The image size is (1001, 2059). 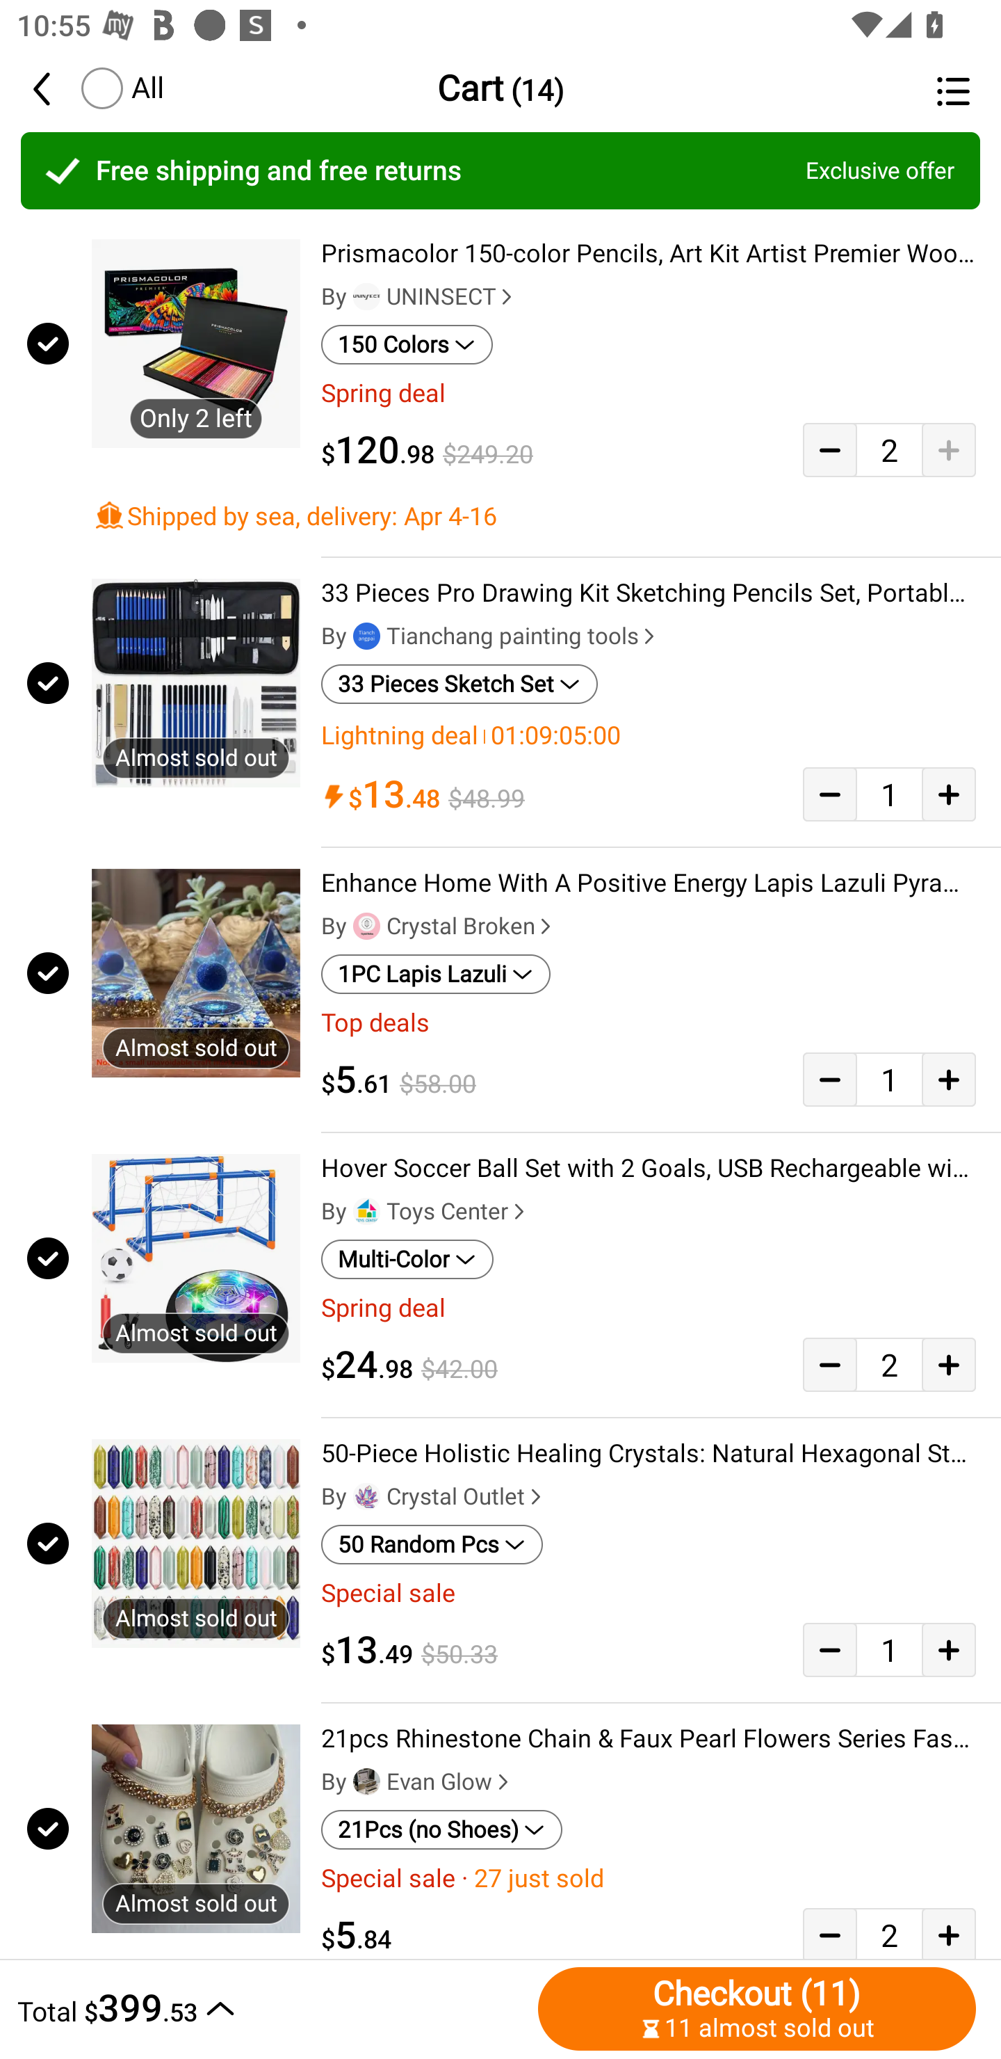 What do you see at coordinates (439, 925) in the screenshot?
I see `By Crystal Broken` at bounding box center [439, 925].